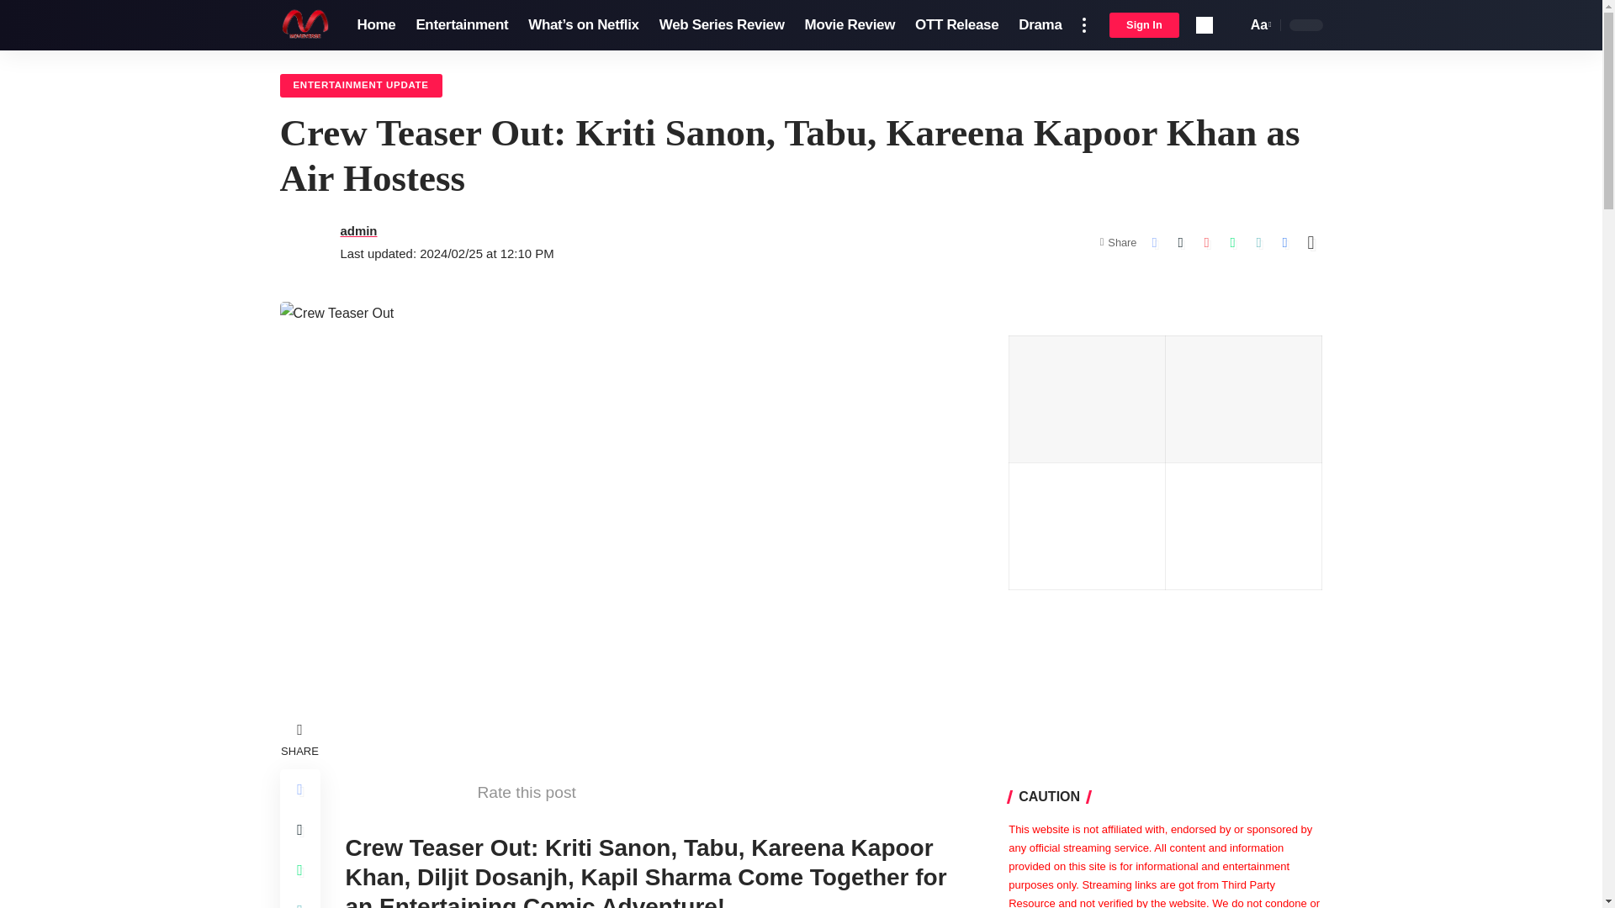  I want to click on Movieverse, so click(1144, 25).